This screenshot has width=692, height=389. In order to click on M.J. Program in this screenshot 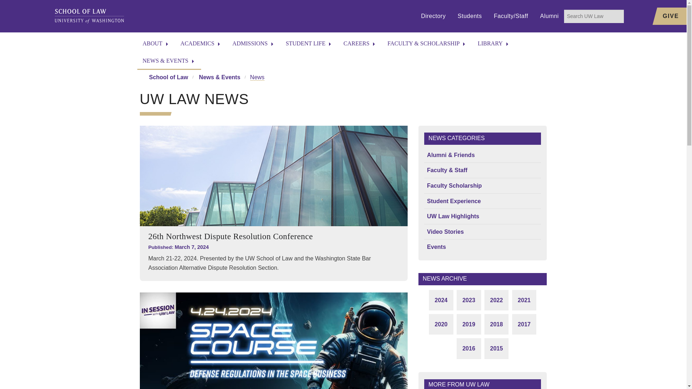, I will do `click(201, 97)`.